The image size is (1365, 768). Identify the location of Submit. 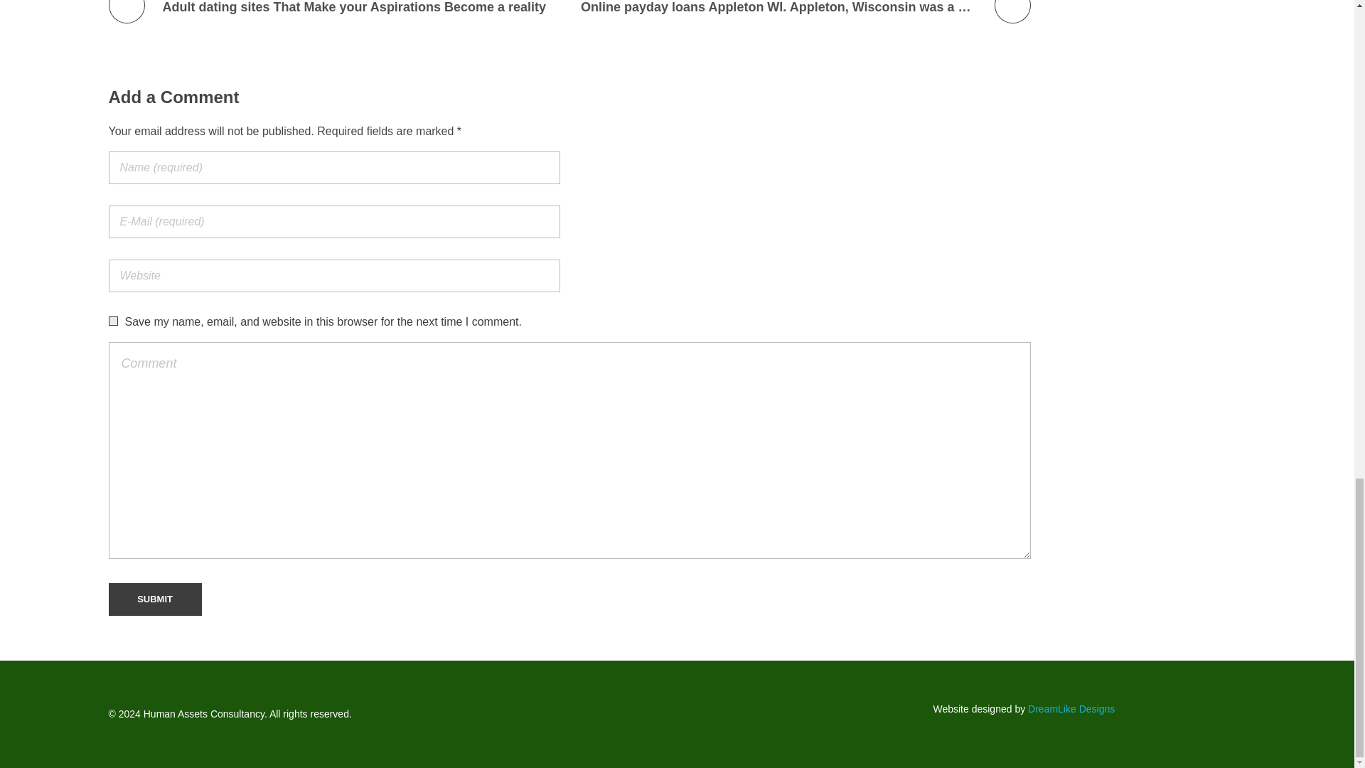
(154, 599).